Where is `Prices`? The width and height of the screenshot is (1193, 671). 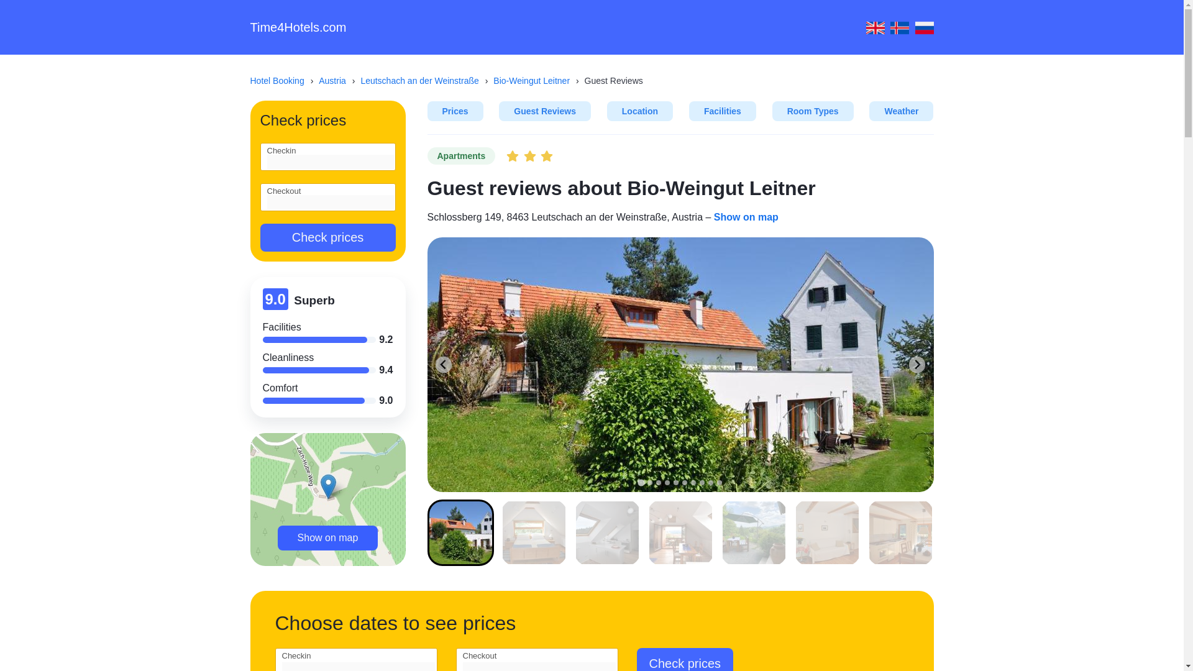 Prices is located at coordinates (455, 111).